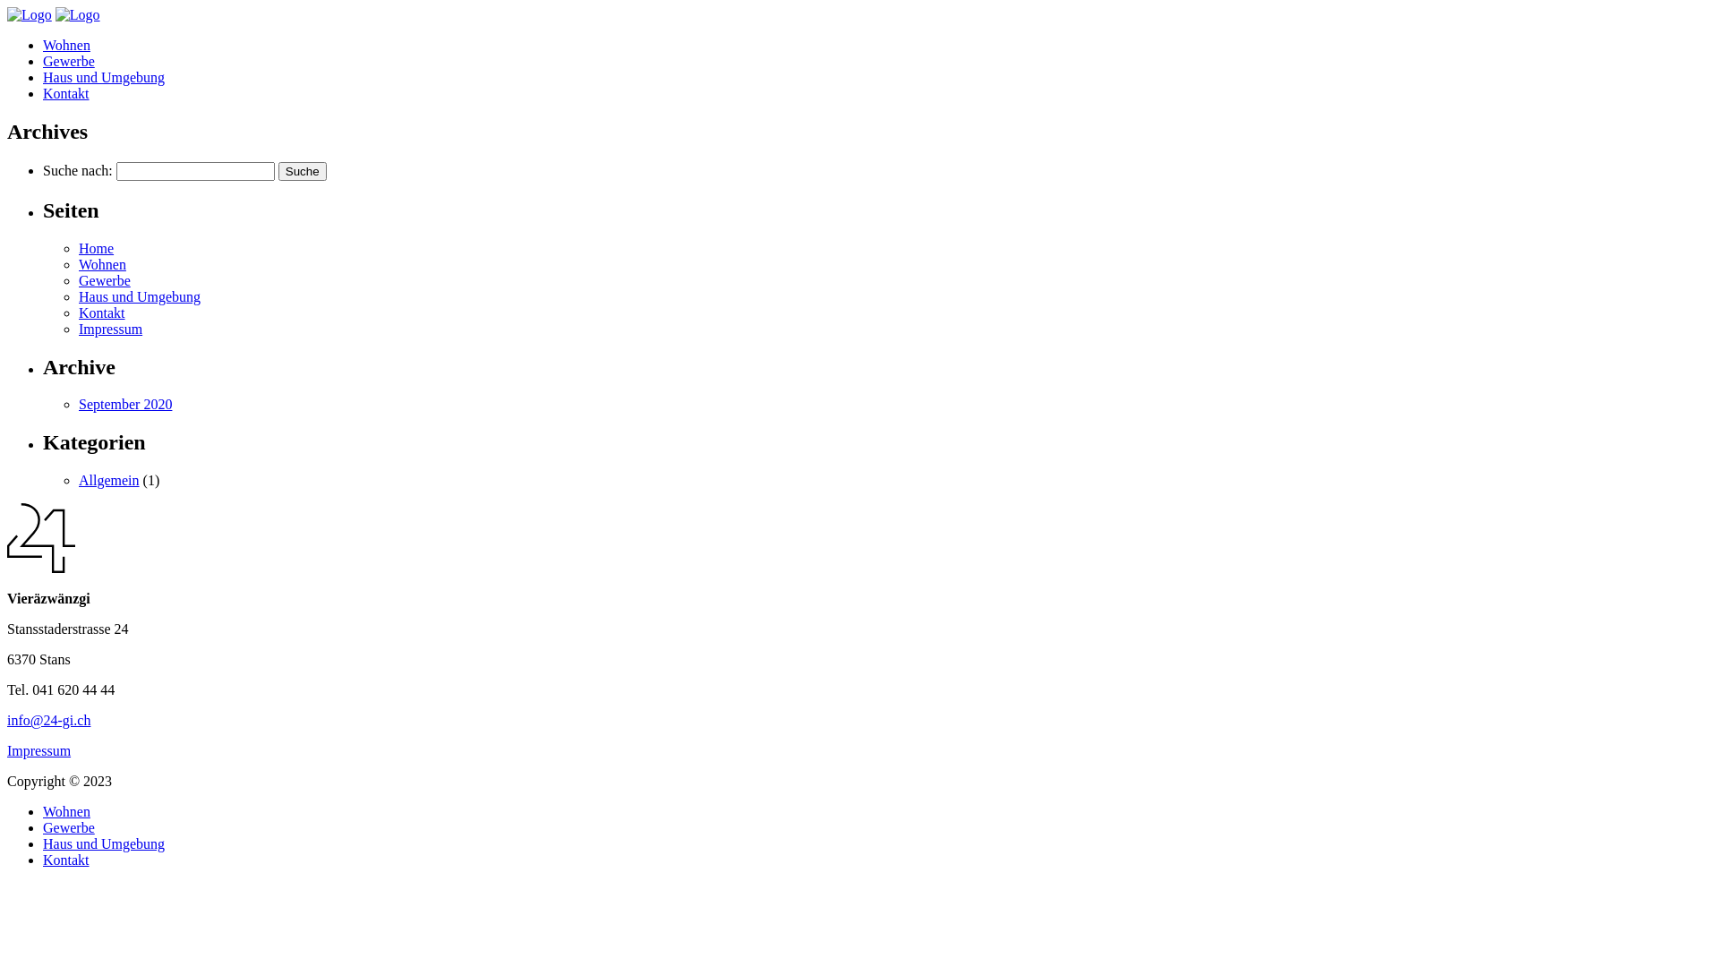  Describe the element at coordinates (69, 827) in the screenshot. I see `Gewerbe` at that location.